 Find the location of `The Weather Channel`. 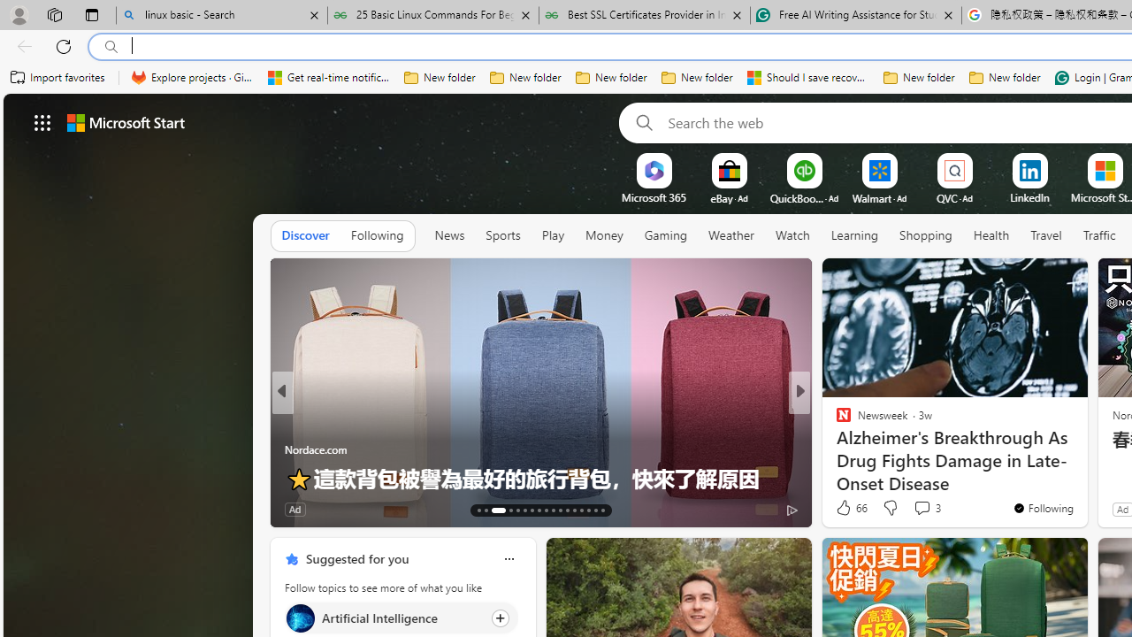

The Weather Channel is located at coordinates (835, 421).